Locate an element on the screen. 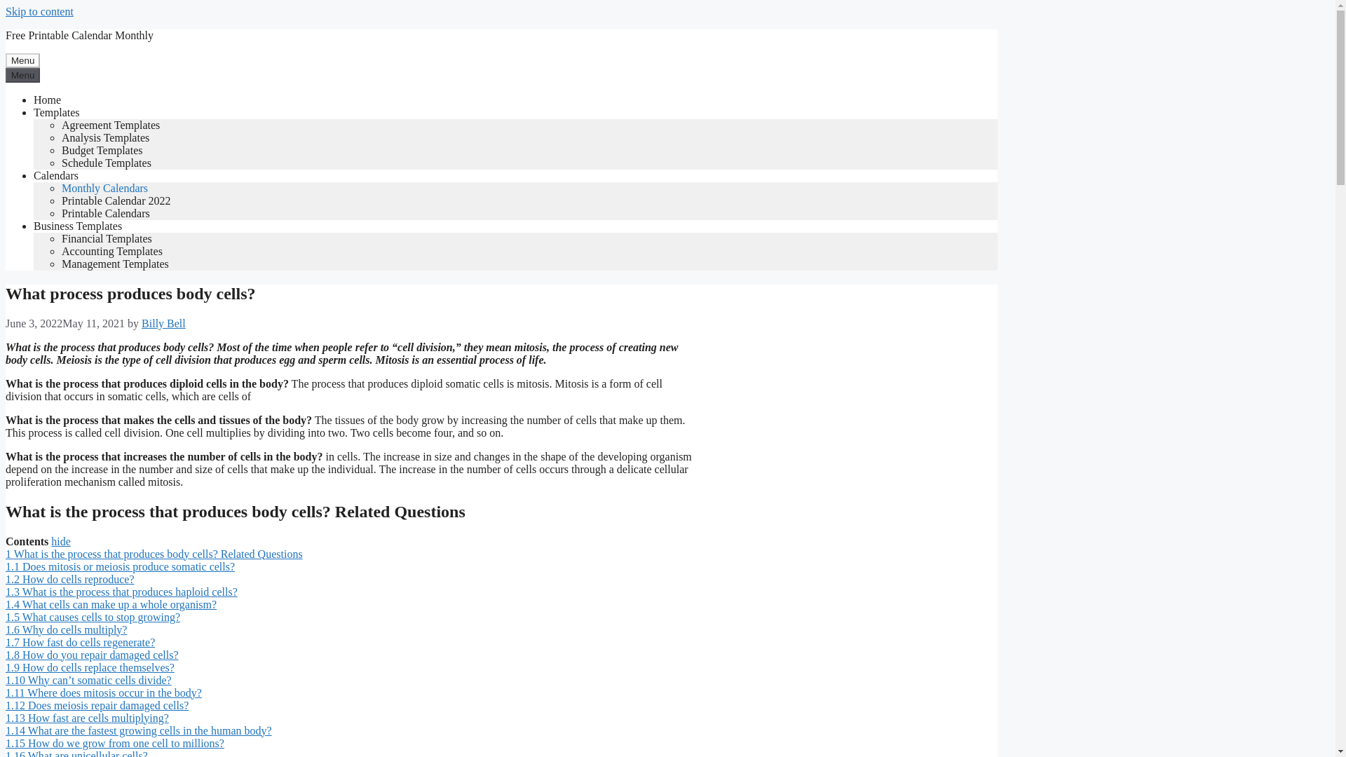 The height and width of the screenshot is (757, 1346). 1.8 How do you repair damaged cells? is located at coordinates (92, 655).